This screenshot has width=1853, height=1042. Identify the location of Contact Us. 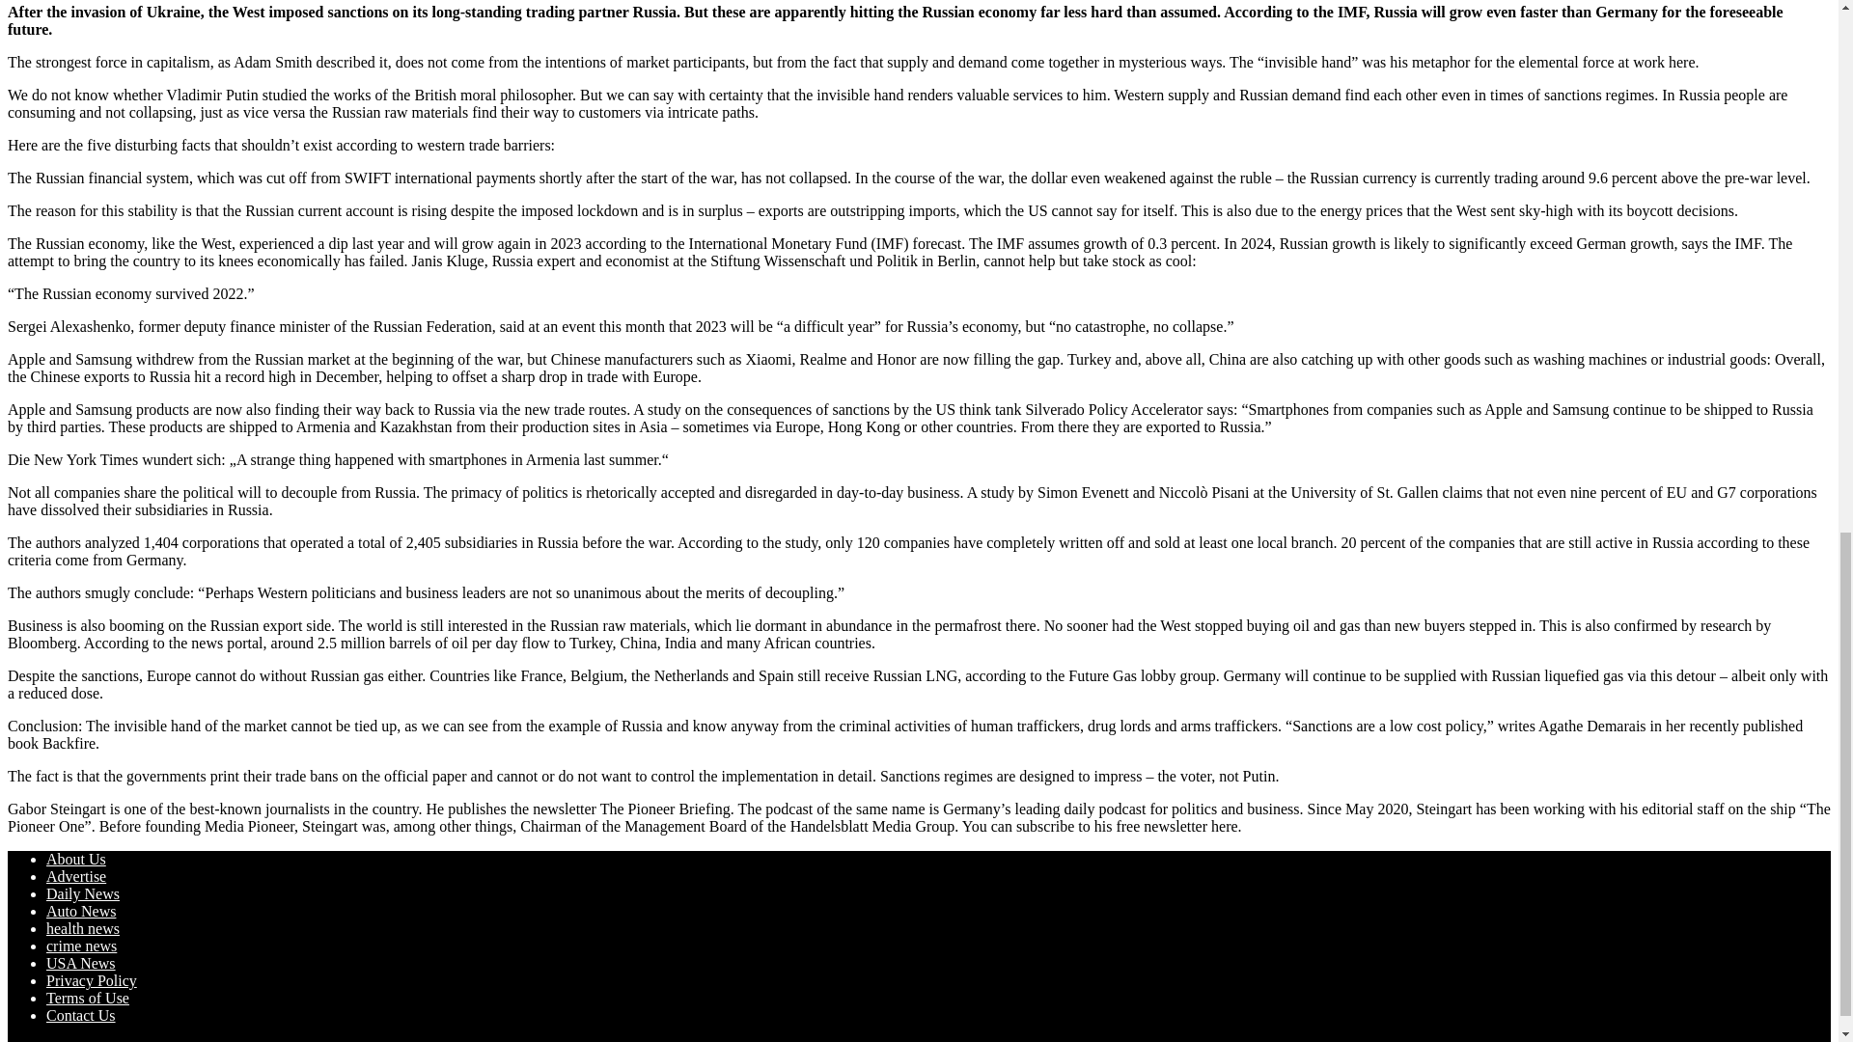
(81, 1015).